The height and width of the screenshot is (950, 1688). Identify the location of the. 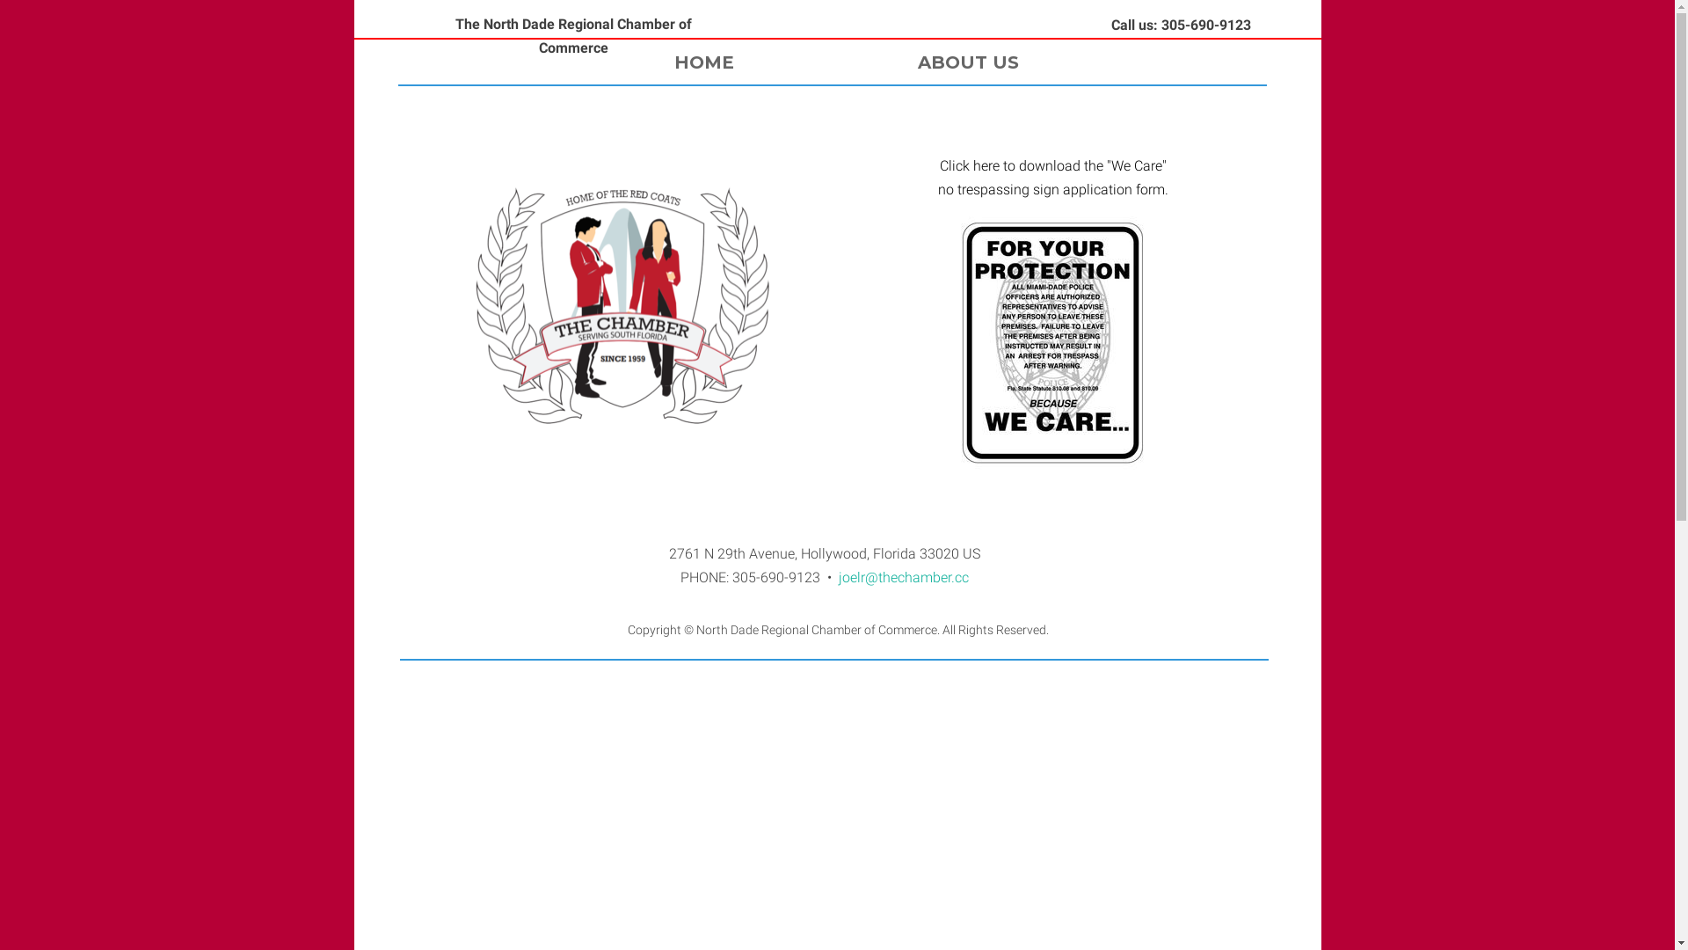
(1091, 165).